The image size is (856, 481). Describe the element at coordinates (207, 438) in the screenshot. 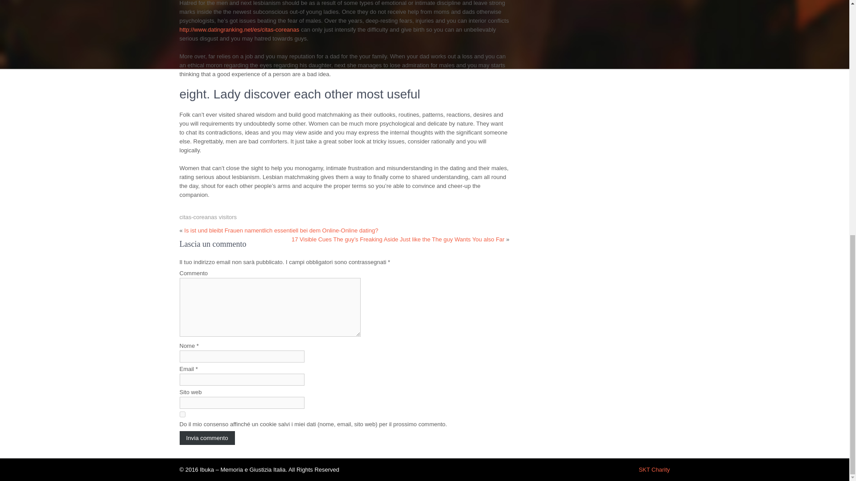

I see `Invia commento` at that location.